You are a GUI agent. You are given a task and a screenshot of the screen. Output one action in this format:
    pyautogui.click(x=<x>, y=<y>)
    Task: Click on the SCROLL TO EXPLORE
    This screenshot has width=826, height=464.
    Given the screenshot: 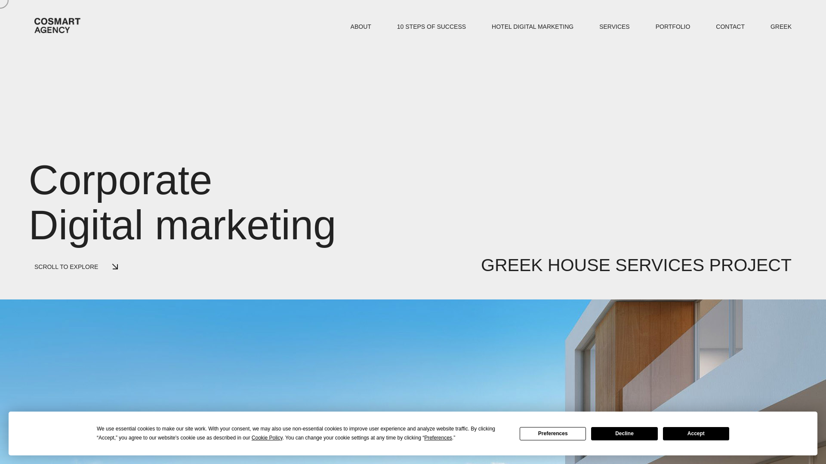 What is the action you would take?
    pyautogui.click(x=81, y=266)
    